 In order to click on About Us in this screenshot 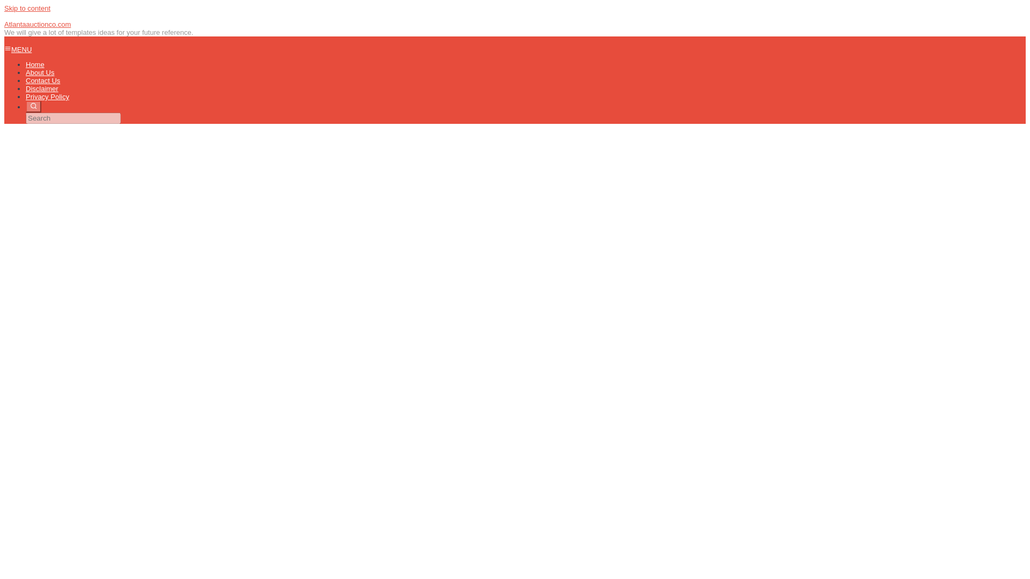, I will do `click(40, 72)`.